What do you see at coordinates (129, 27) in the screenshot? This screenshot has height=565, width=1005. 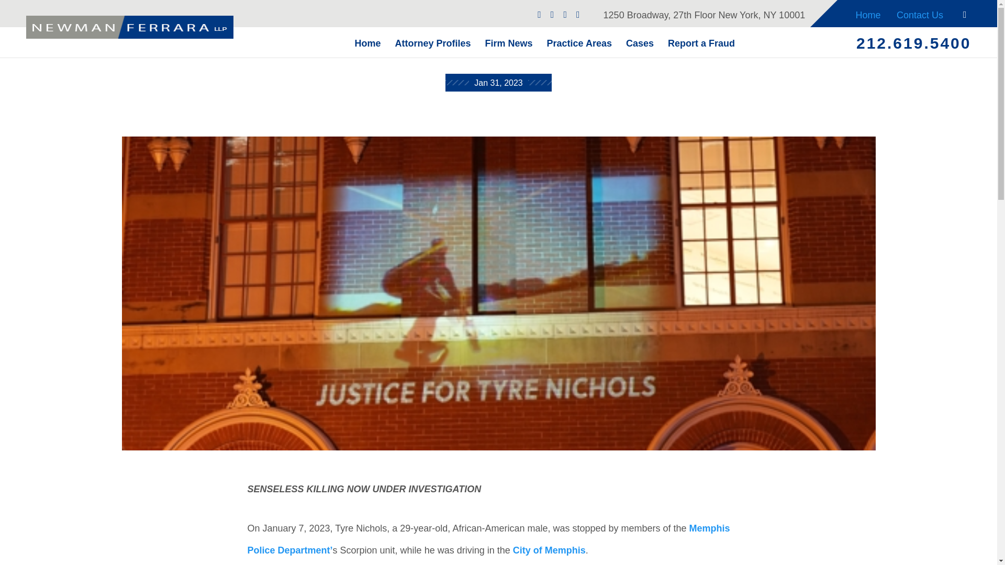 I see `Newman Ferrara LLP` at bounding box center [129, 27].